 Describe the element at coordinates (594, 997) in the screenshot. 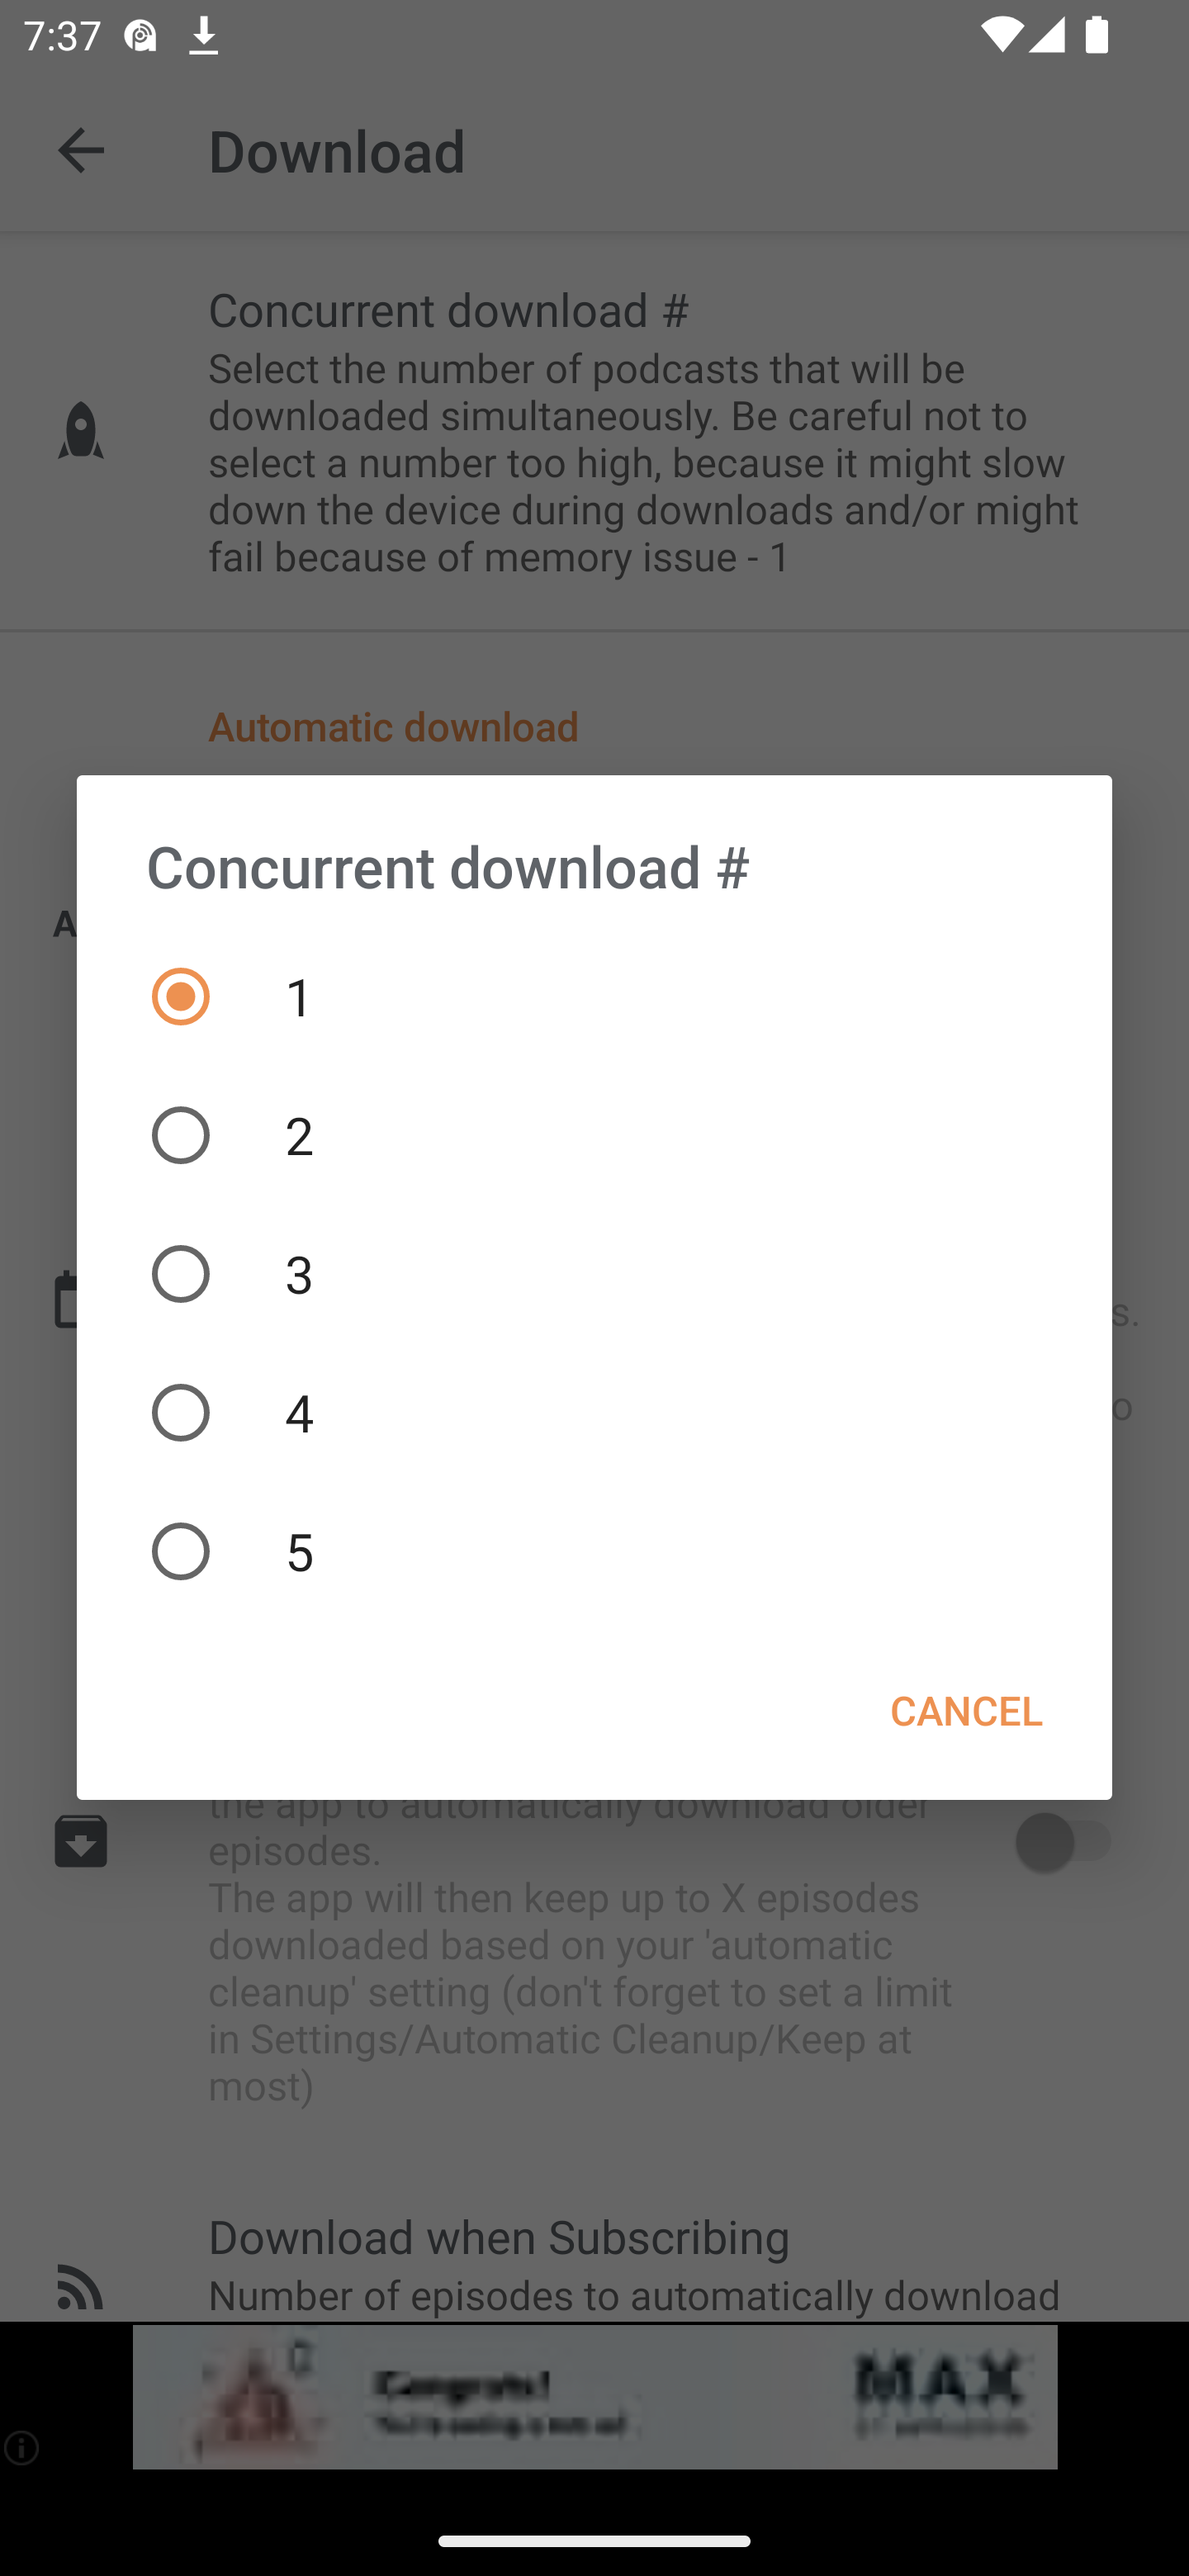

I see `1` at that location.